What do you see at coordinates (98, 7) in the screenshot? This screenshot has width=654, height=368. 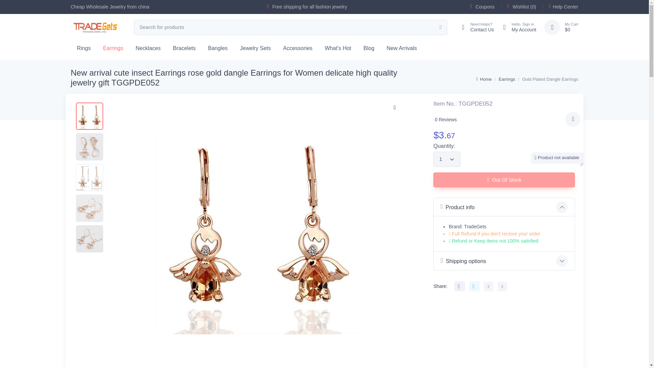 I see `Cheap Wholesale Jewelry` at bounding box center [98, 7].